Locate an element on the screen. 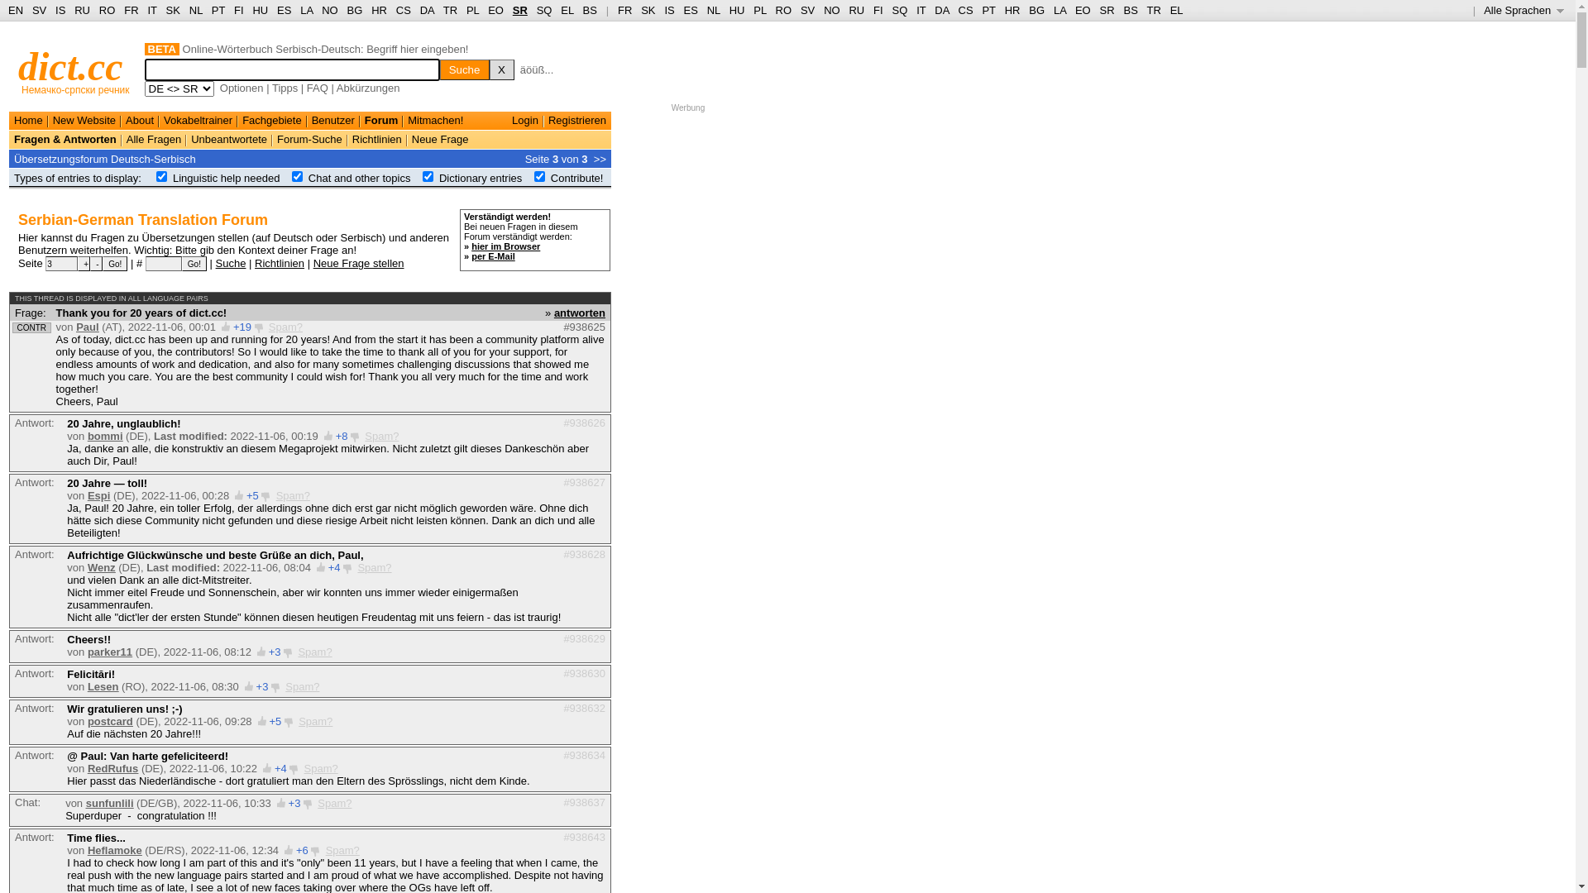 The width and height of the screenshot is (1588, 893). #938629 is located at coordinates (584, 638).